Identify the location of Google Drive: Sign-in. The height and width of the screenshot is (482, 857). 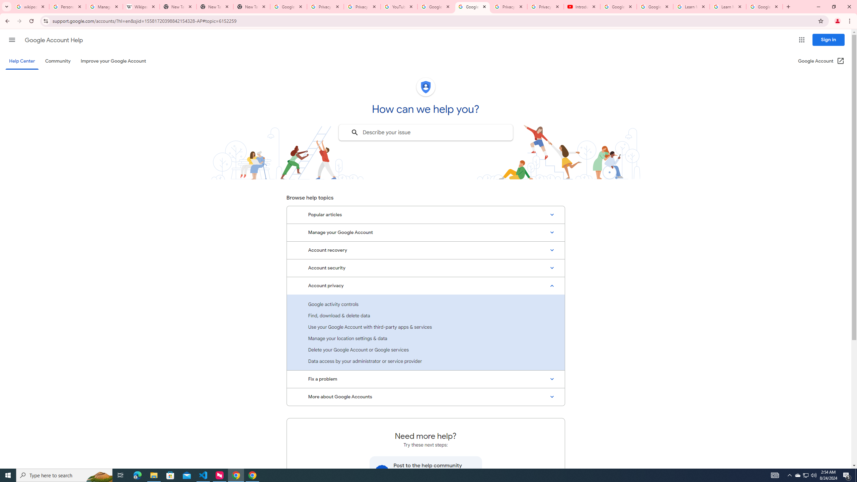
(289, 7).